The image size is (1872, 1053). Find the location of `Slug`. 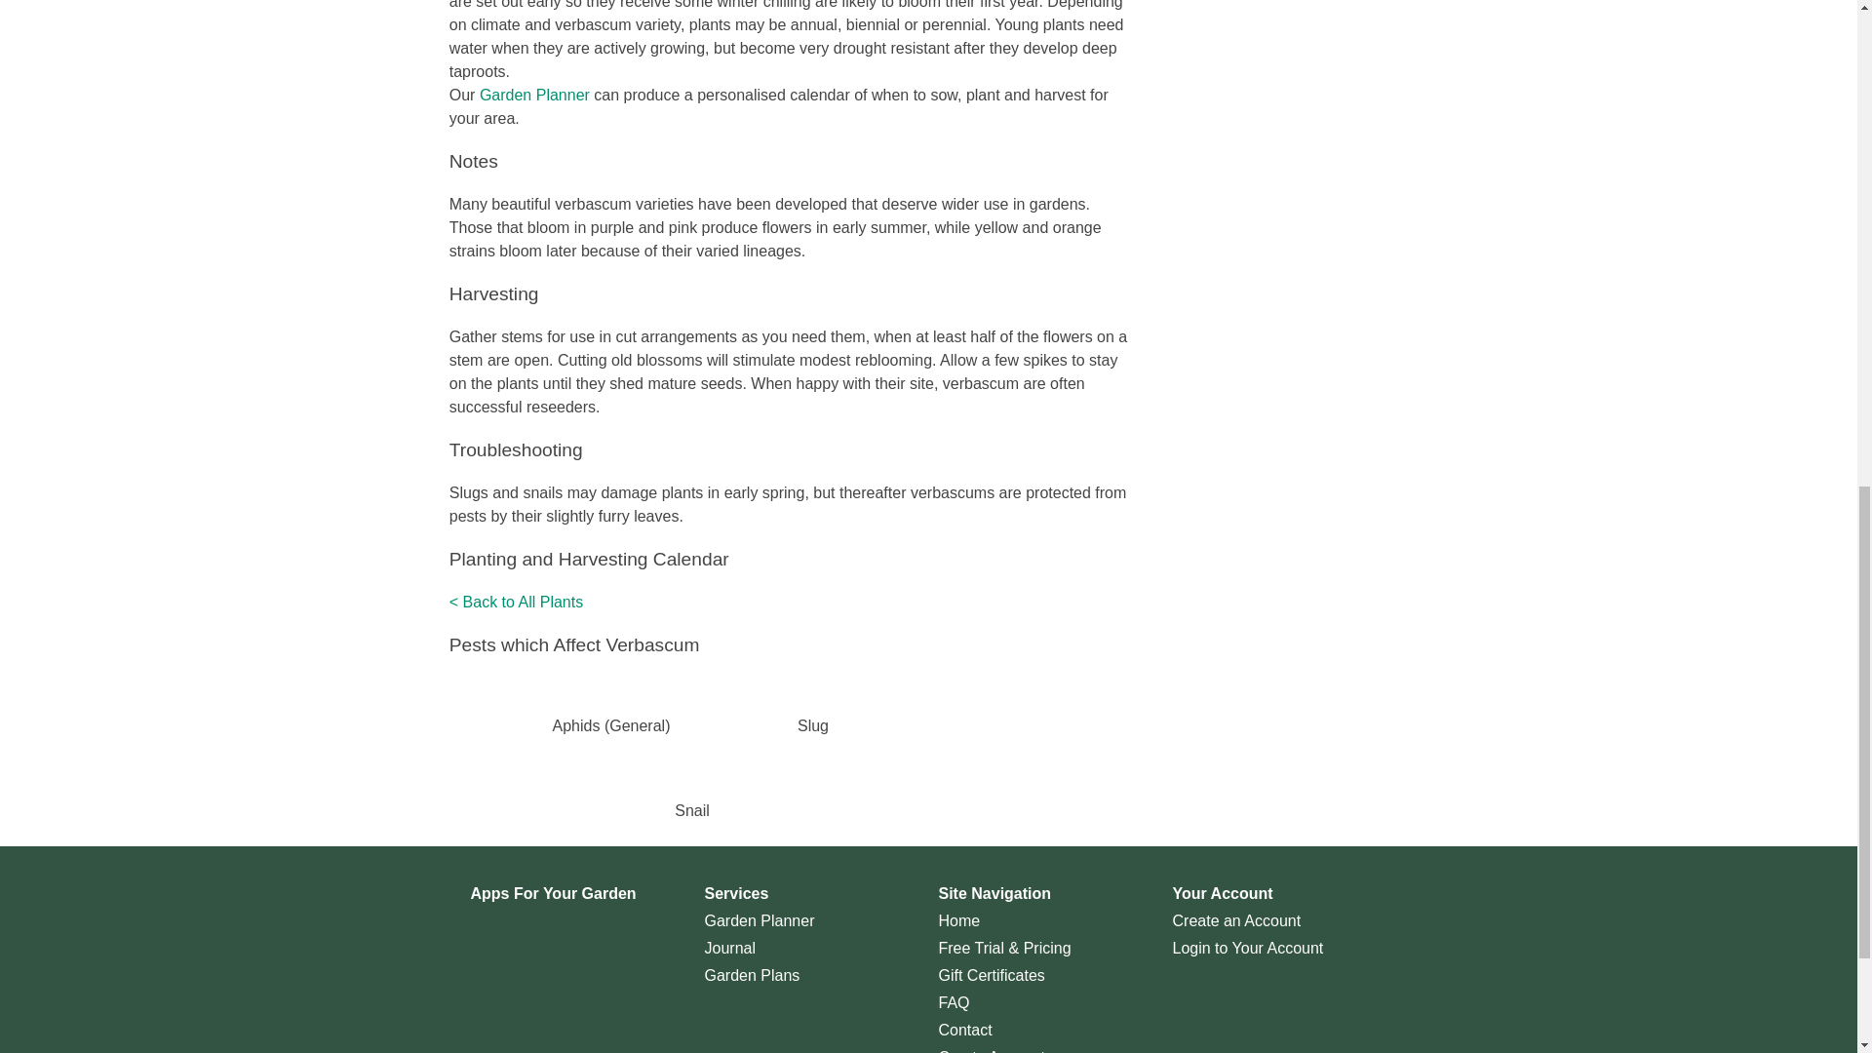

Slug is located at coordinates (813, 725).